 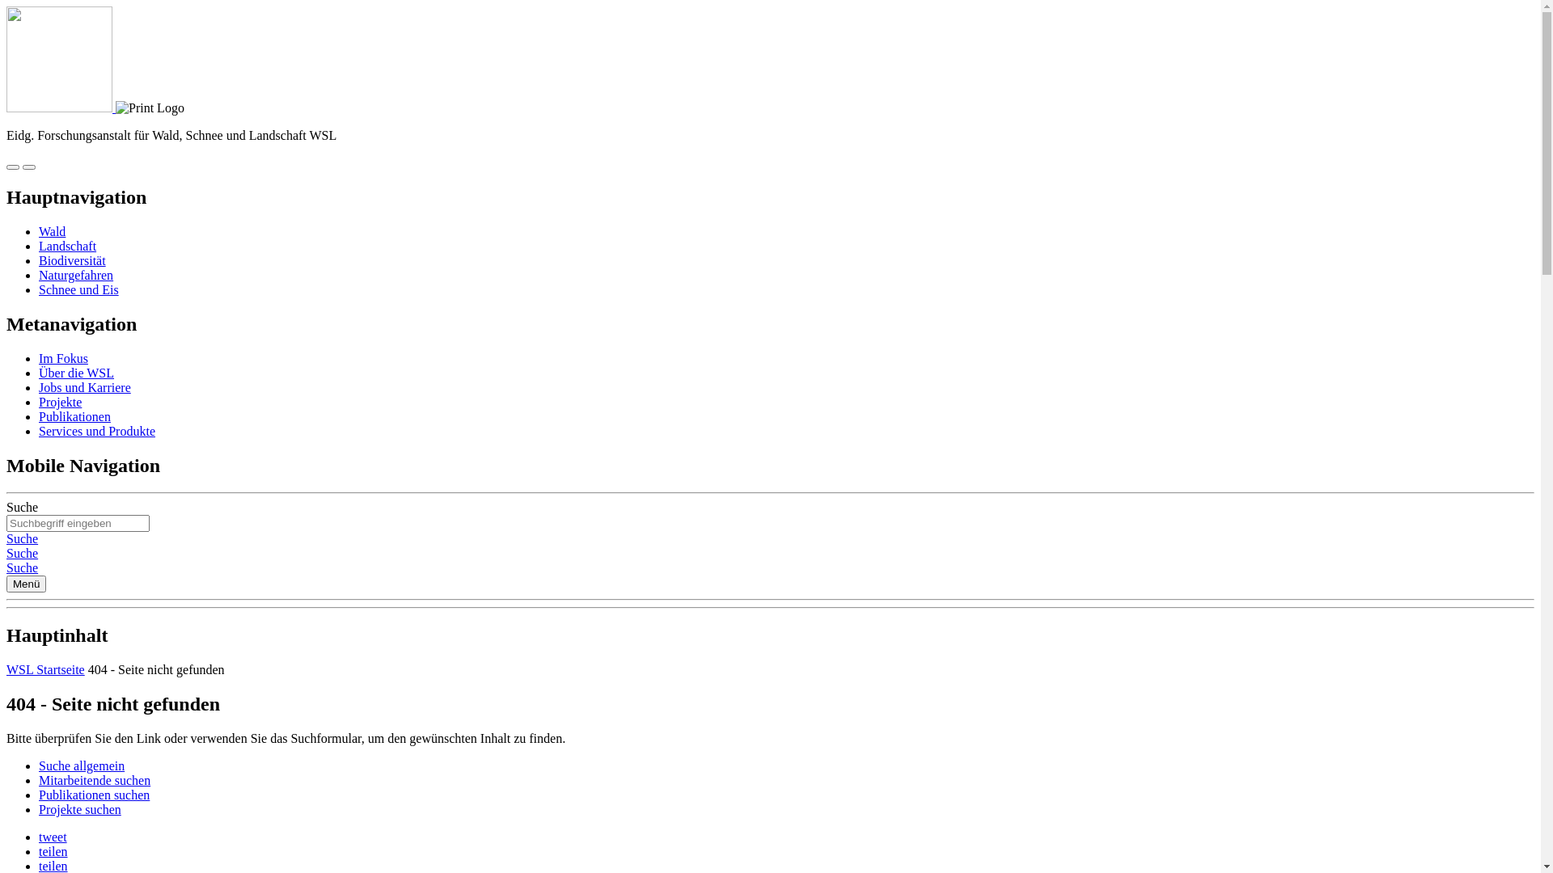 What do you see at coordinates (60, 403) in the screenshot?
I see `Projekte` at bounding box center [60, 403].